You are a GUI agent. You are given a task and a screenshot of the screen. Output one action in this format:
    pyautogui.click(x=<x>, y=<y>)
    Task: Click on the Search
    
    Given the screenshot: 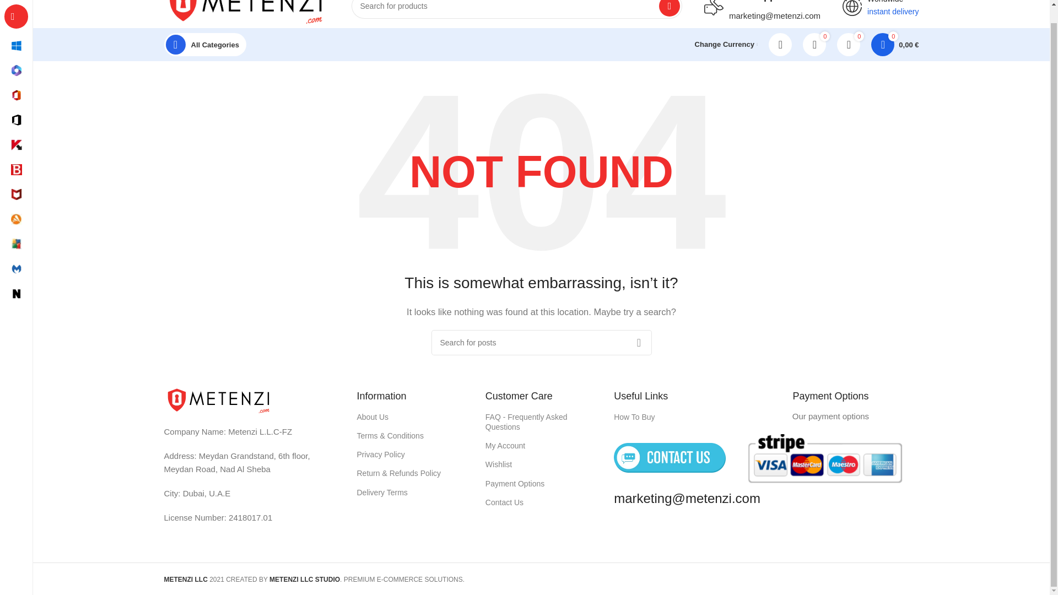 What is the action you would take?
    pyautogui.click(x=670, y=8)
    